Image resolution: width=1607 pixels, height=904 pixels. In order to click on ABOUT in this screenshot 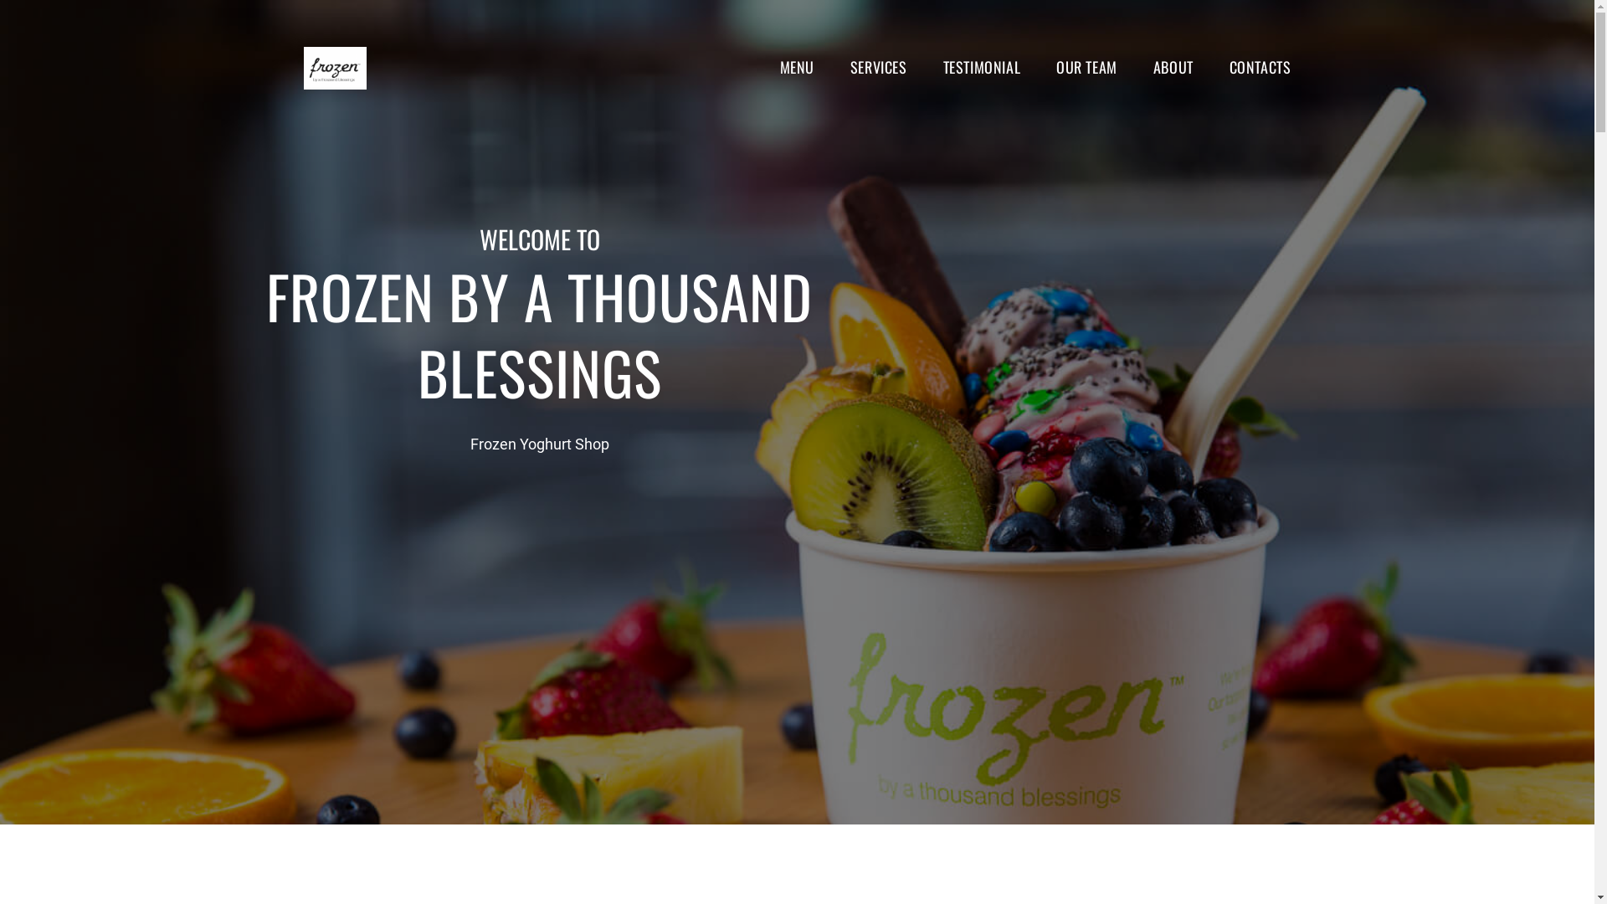, I will do `click(1173, 67)`.